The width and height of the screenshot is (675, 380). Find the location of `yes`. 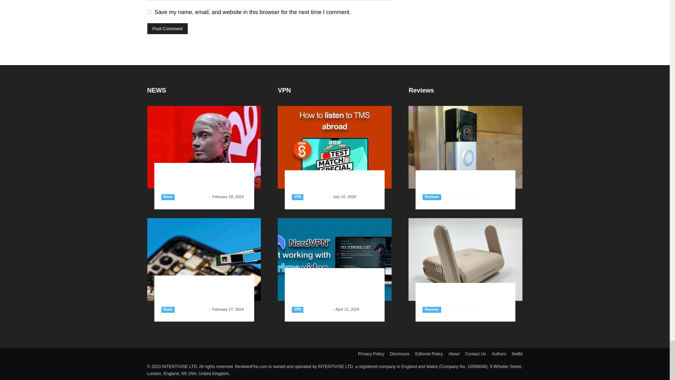

yes is located at coordinates (149, 12).